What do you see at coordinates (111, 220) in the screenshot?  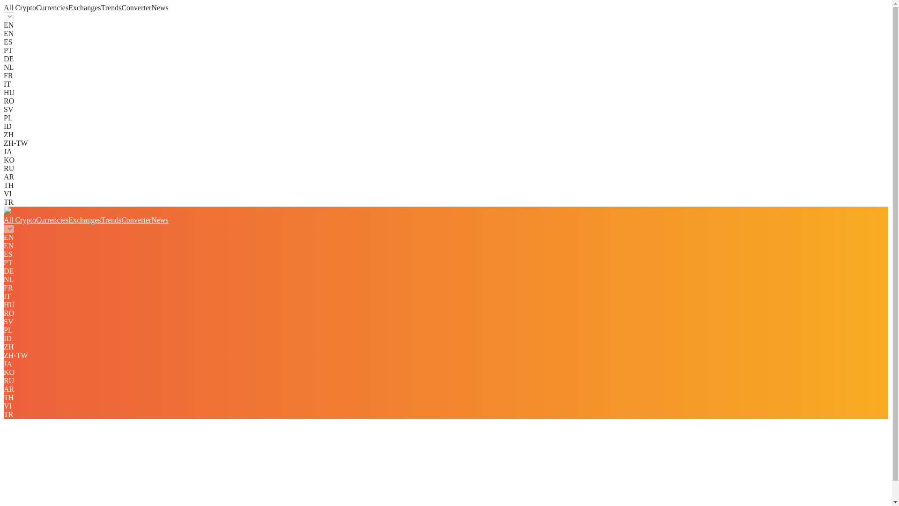 I see `Trends` at bounding box center [111, 220].